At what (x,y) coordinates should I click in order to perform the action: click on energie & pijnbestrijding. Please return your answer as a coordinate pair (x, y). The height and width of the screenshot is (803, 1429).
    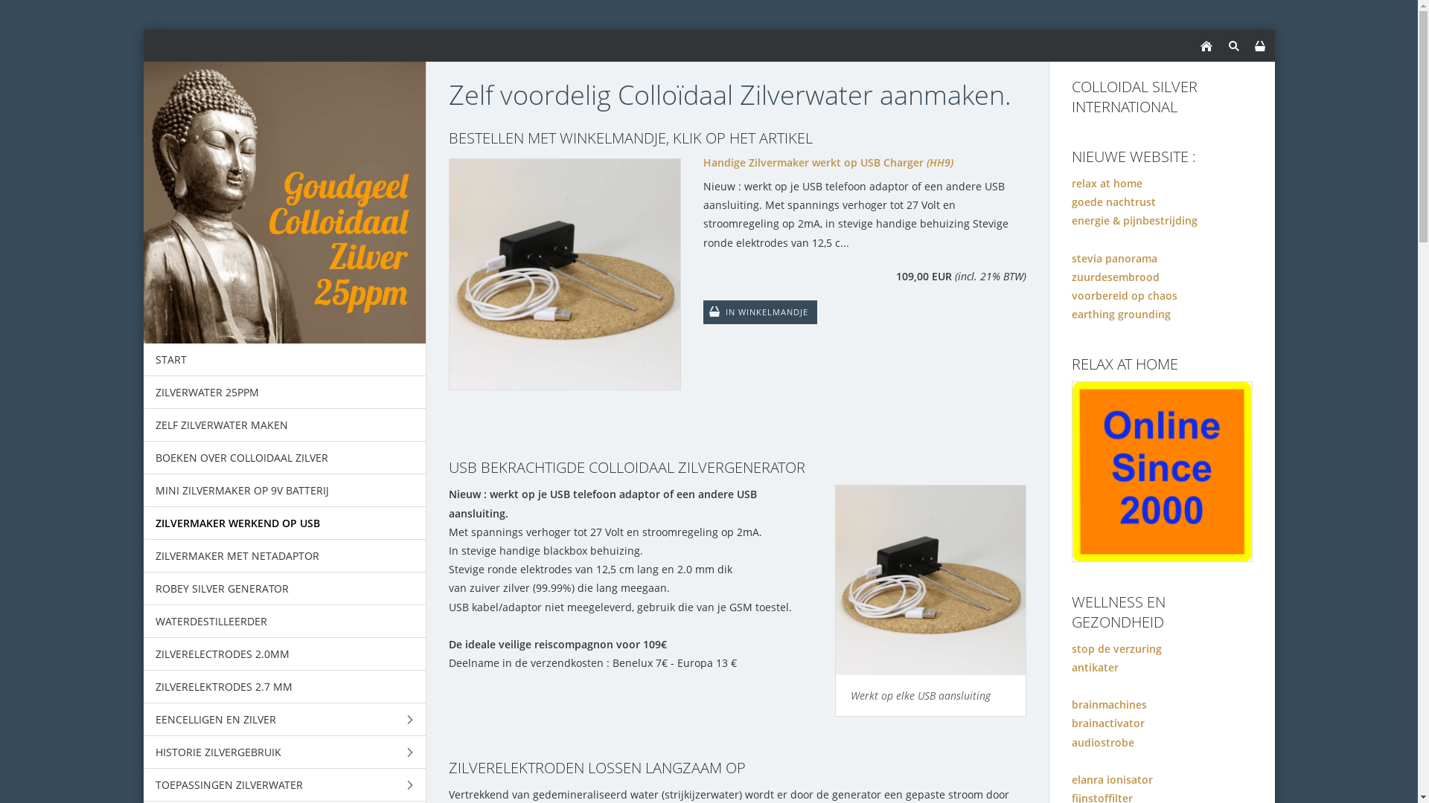
    Looking at the image, I should click on (1134, 220).